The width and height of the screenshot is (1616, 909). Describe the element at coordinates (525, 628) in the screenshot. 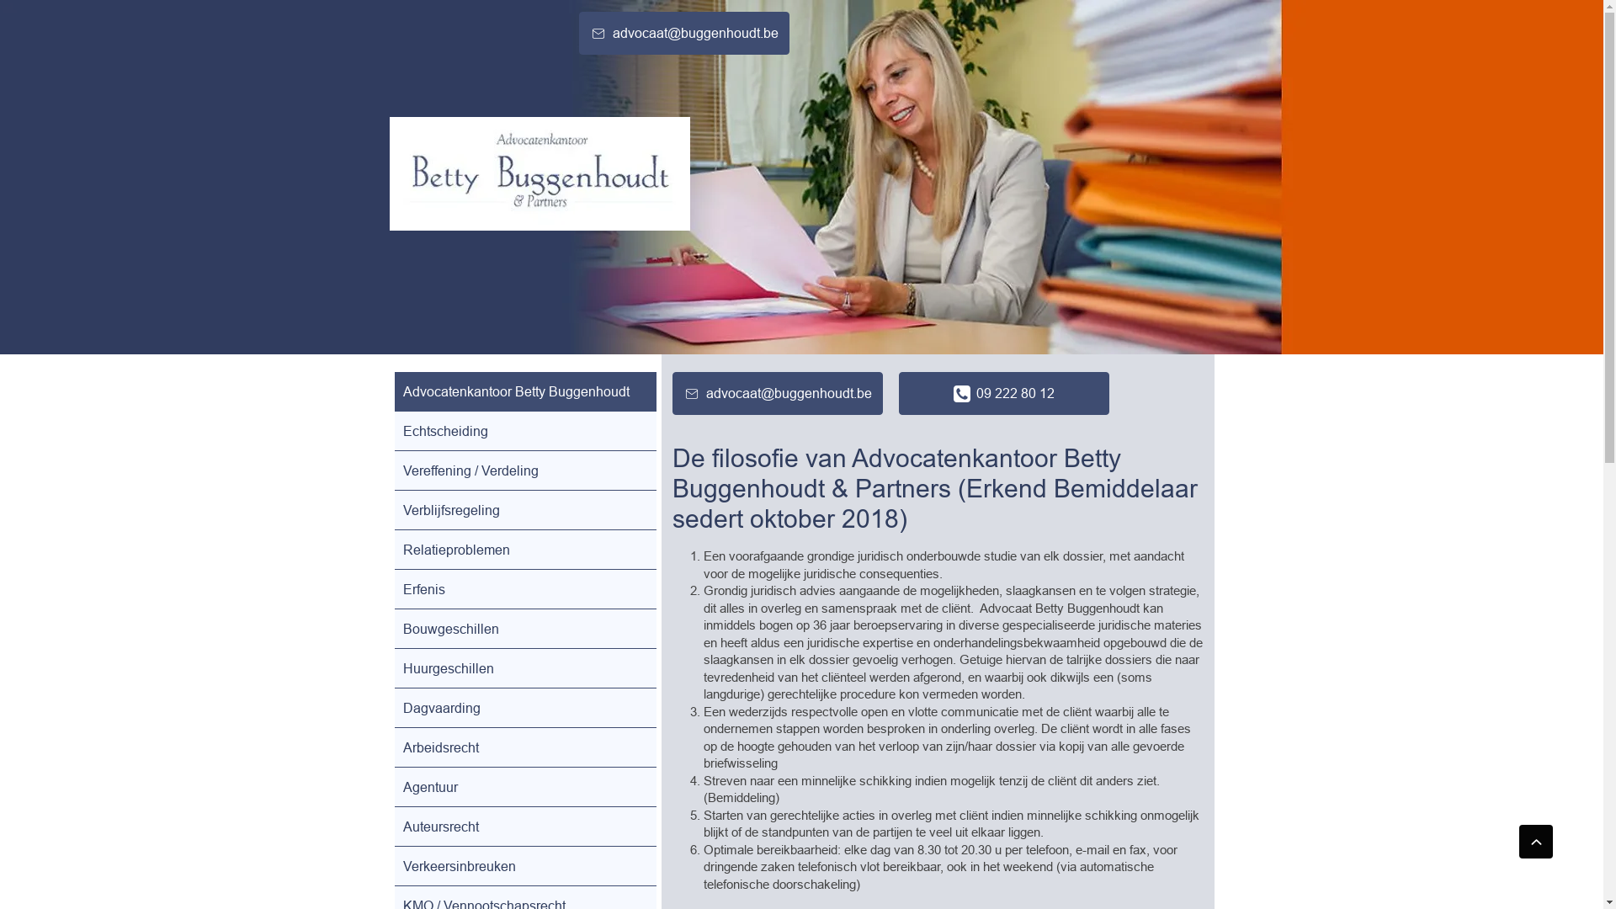

I see `Bouwgeschillen` at that location.